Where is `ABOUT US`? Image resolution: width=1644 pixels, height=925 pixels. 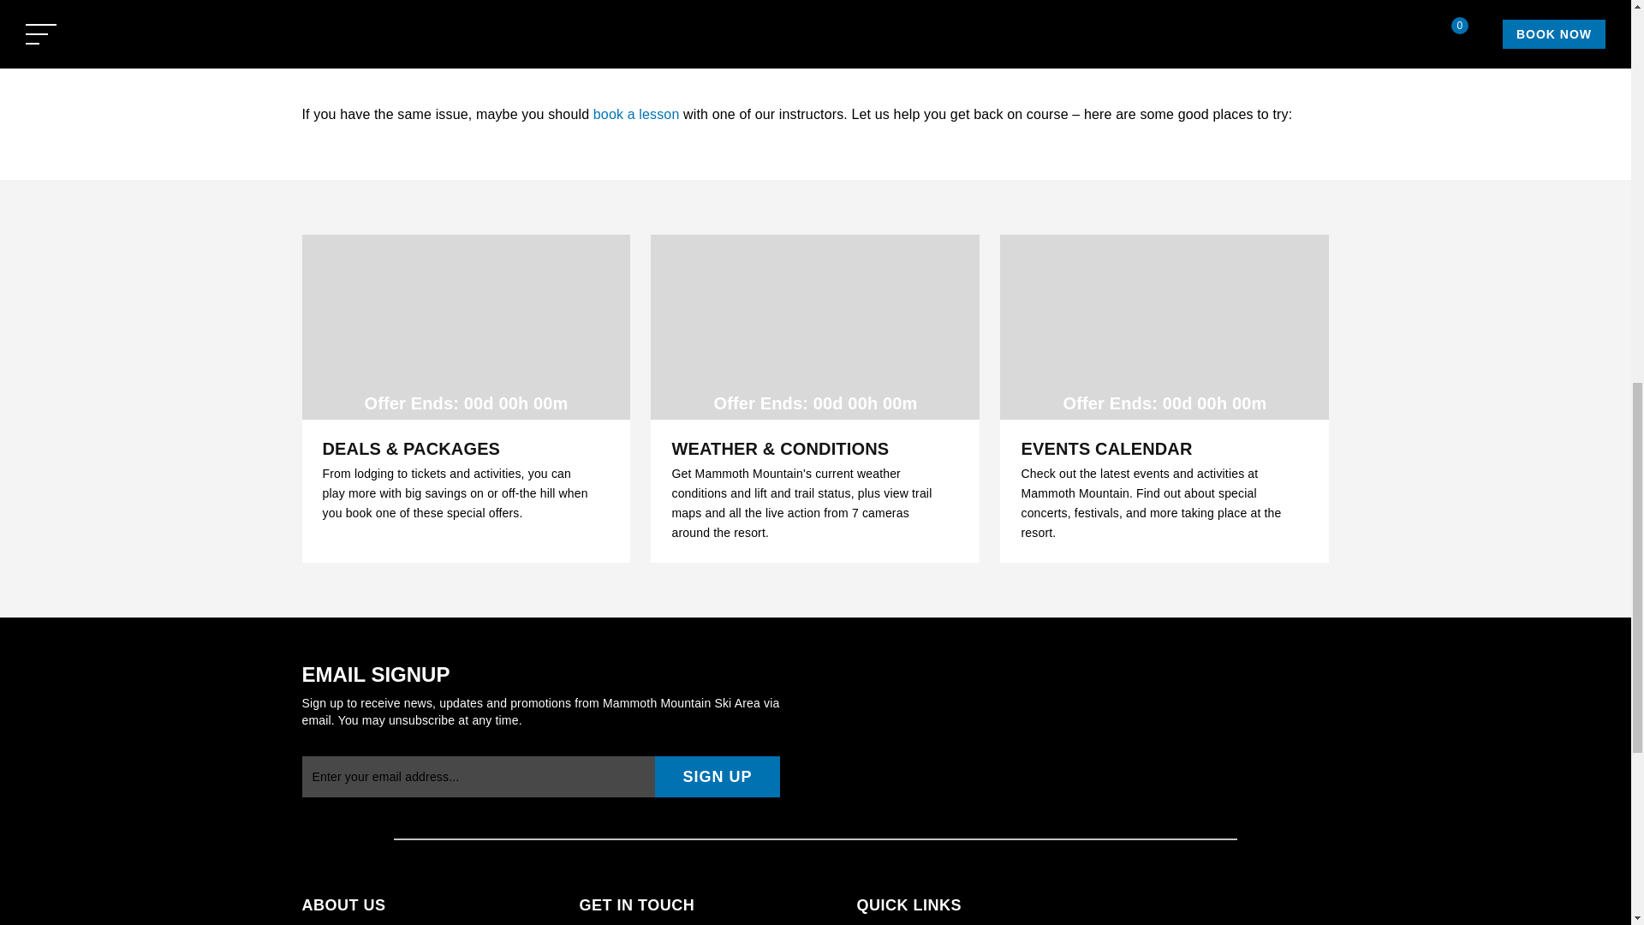 ABOUT US is located at coordinates (430, 904).